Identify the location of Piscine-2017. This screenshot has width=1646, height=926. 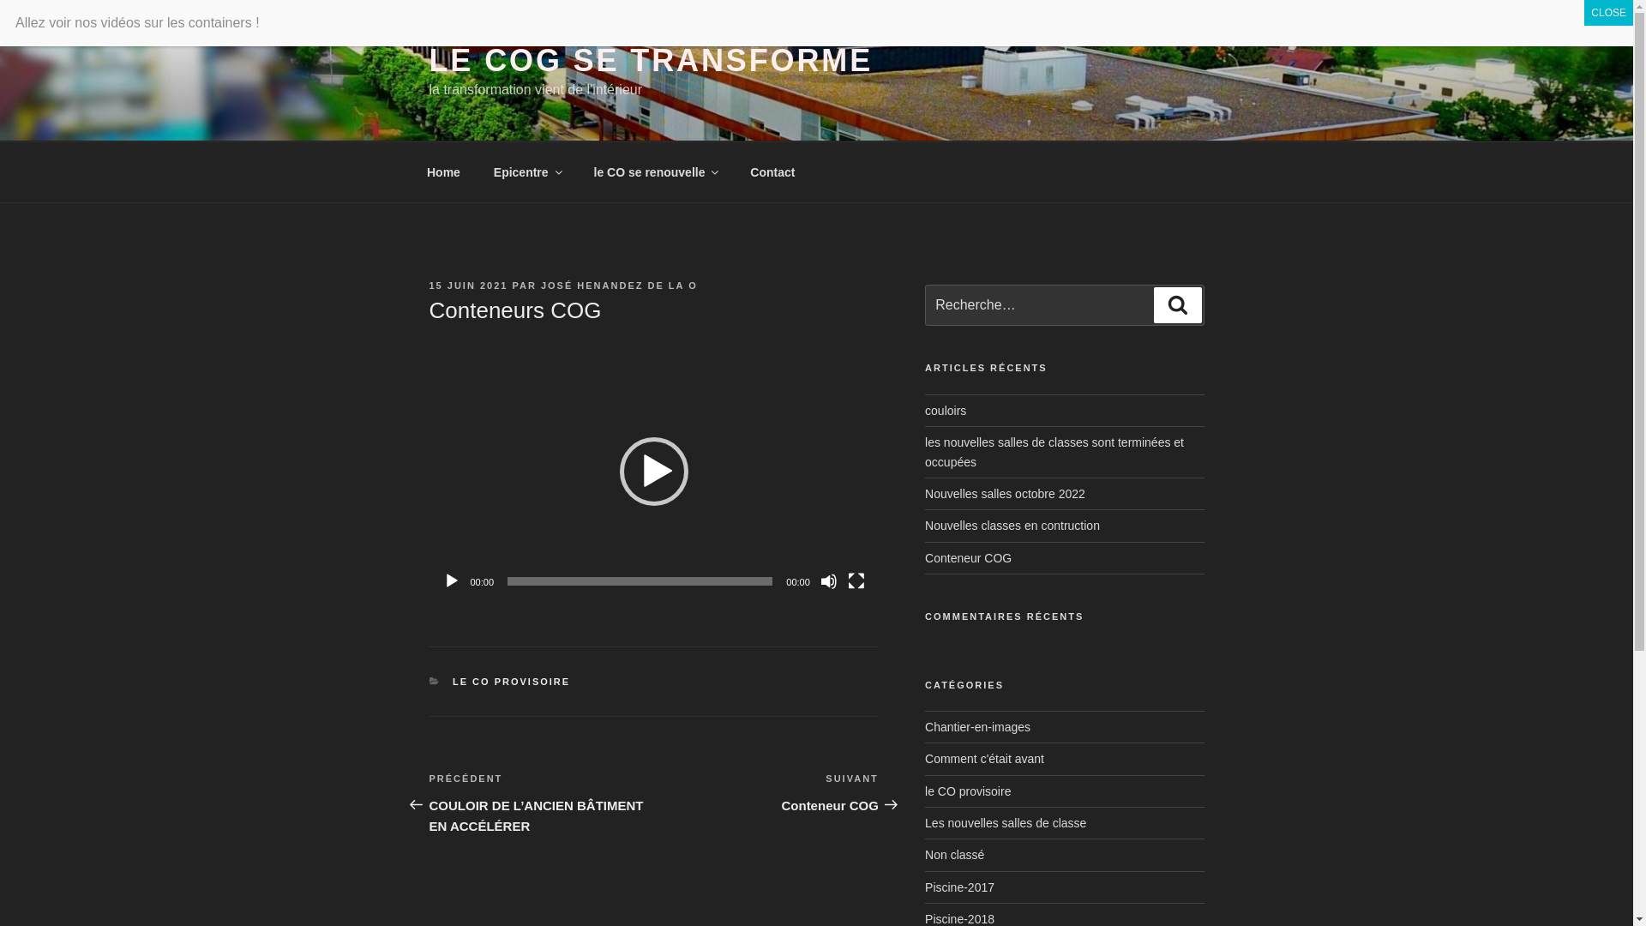
(960, 887).